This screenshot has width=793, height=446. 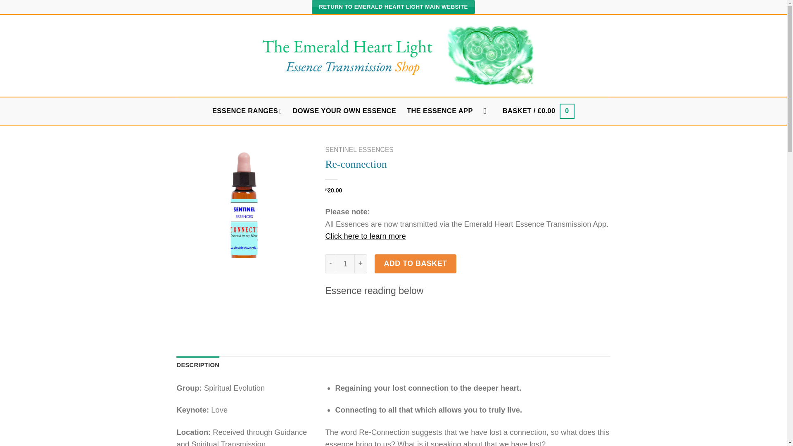 I want to click on SENTINEL ESSENCES, so click(x=359, y=149).